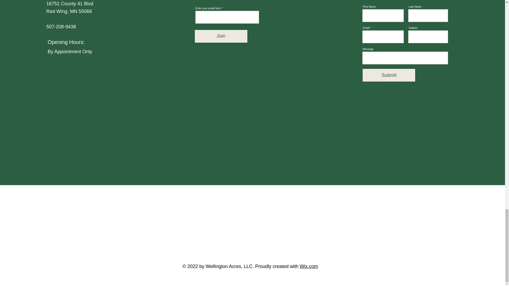 The image size is (509, 286). I want to click on Wix.com, so click(309, 266).